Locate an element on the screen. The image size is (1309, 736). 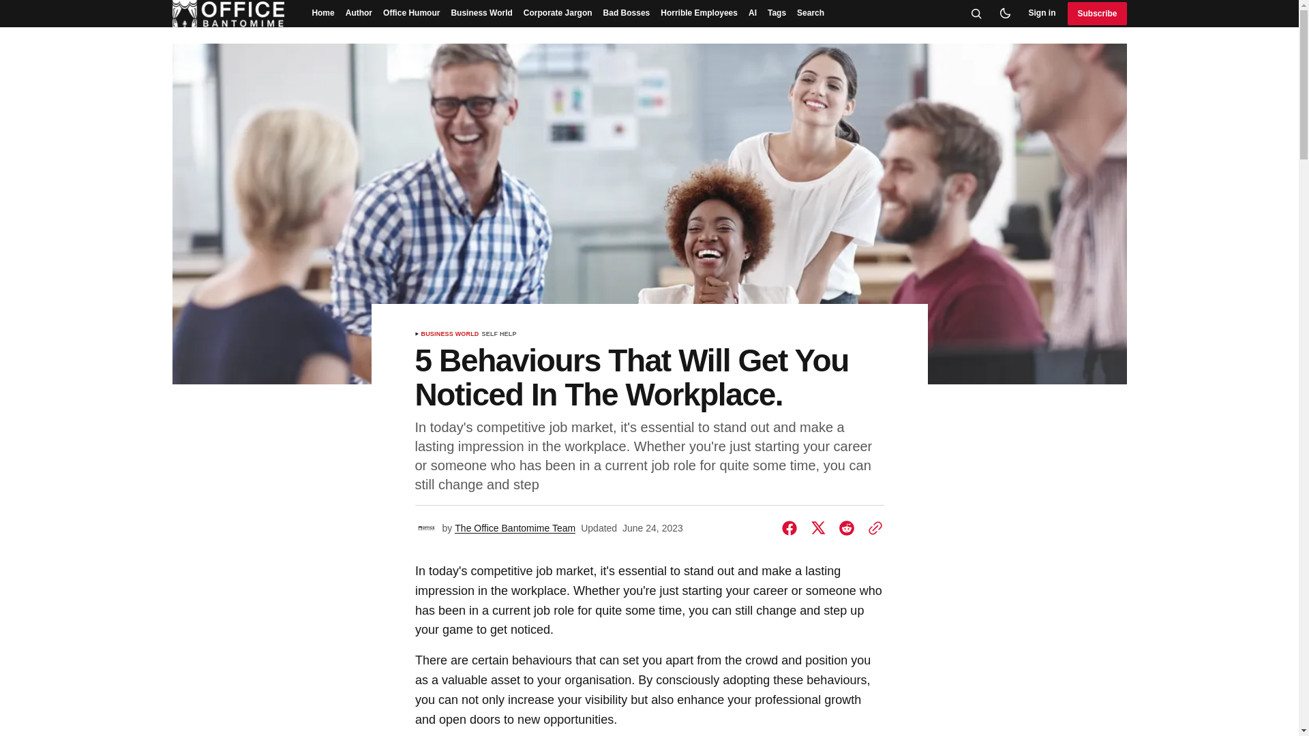
Bad Bosses is located at coordinates (627, 14).